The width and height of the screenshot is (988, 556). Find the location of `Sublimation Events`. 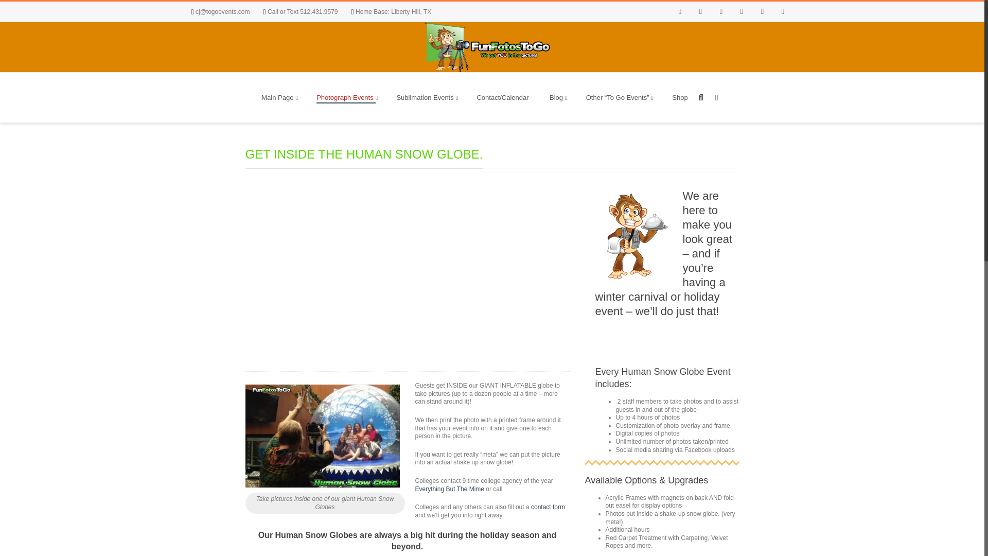

Sublimation Events is located at coordinates (426, 97).